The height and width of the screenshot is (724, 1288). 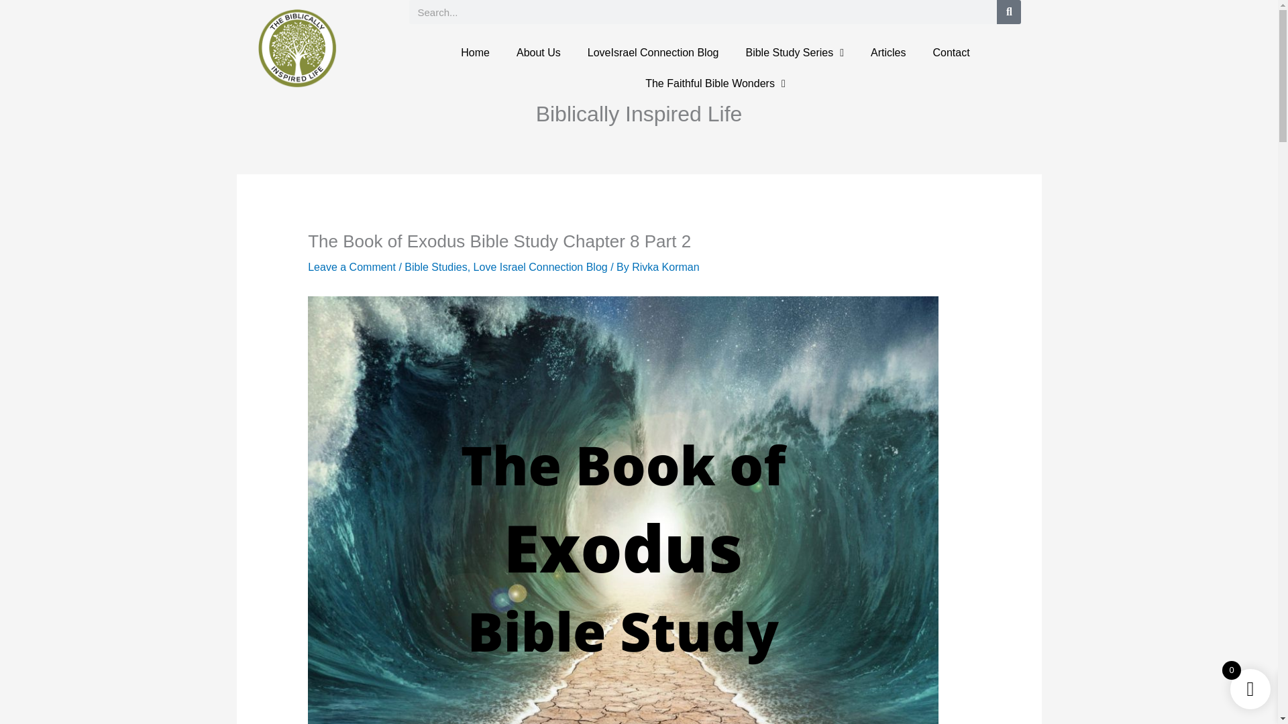 I want to click on Bible Studies, so click(x=435, y=267).